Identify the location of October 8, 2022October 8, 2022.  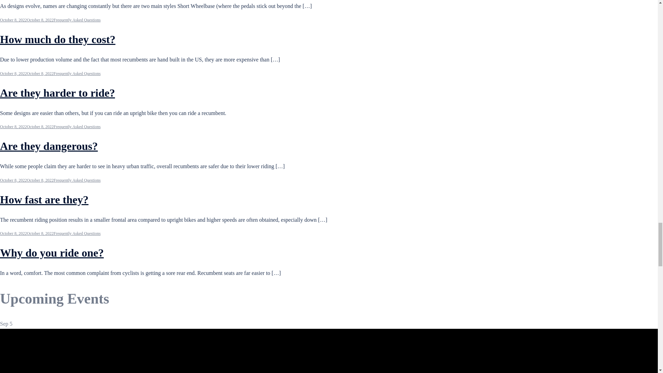
(27, 74).